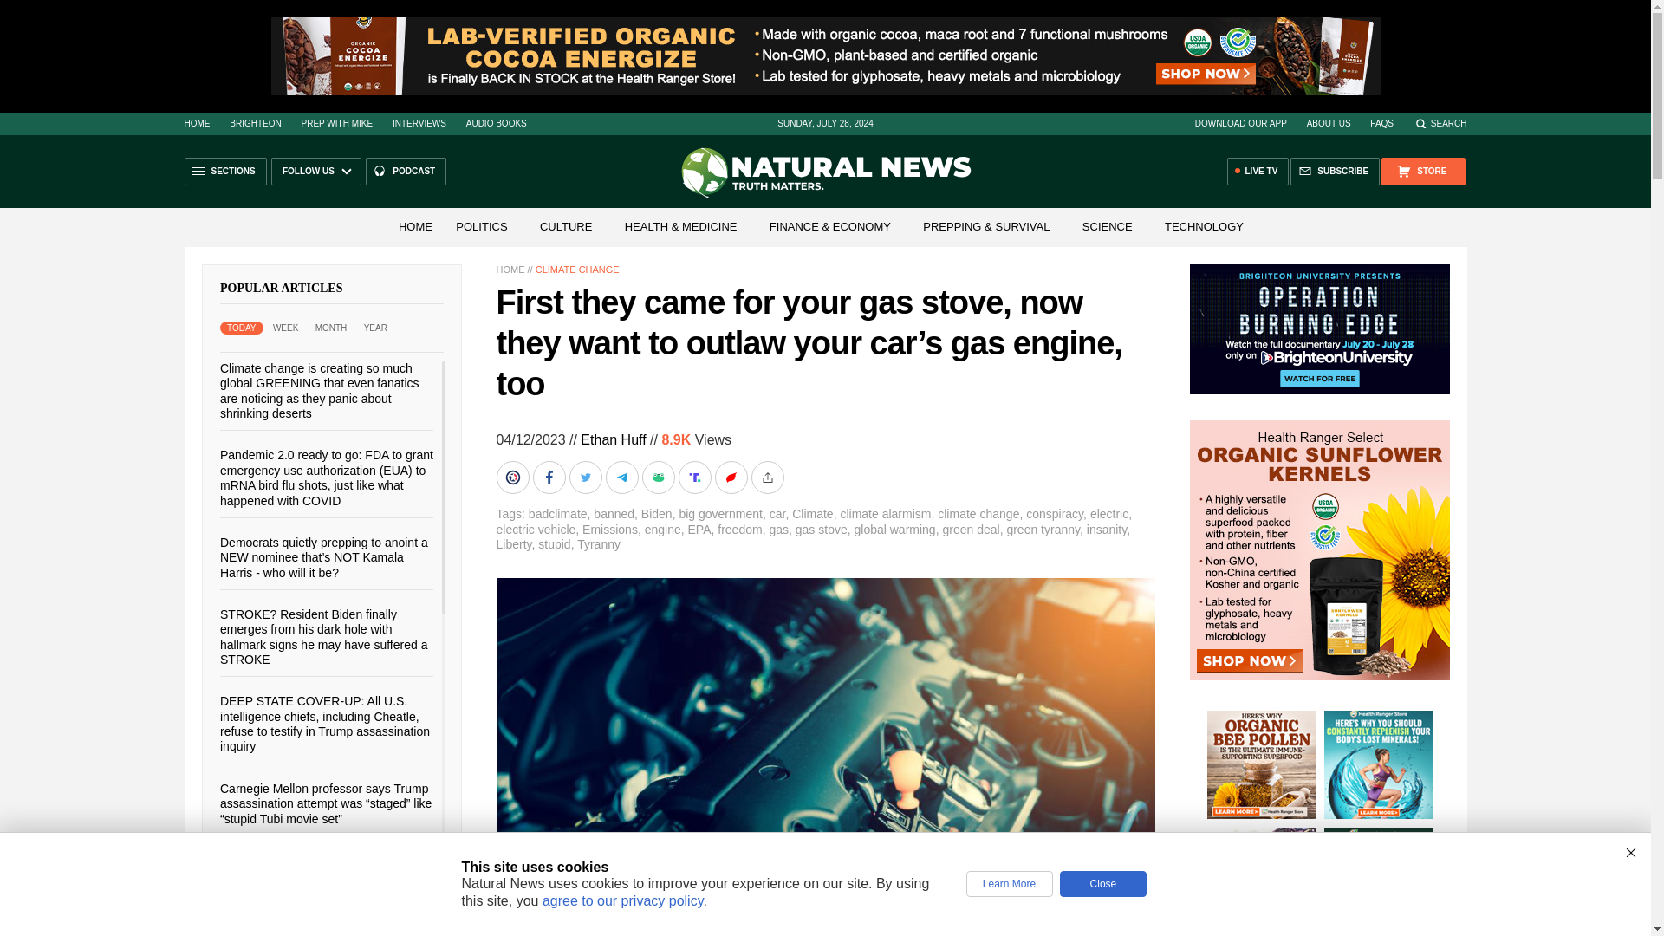  What do you see at coordinates (496, 123) in the screenshot?
I see `AUDIO BOOKS` at bounding box center [496, 123].